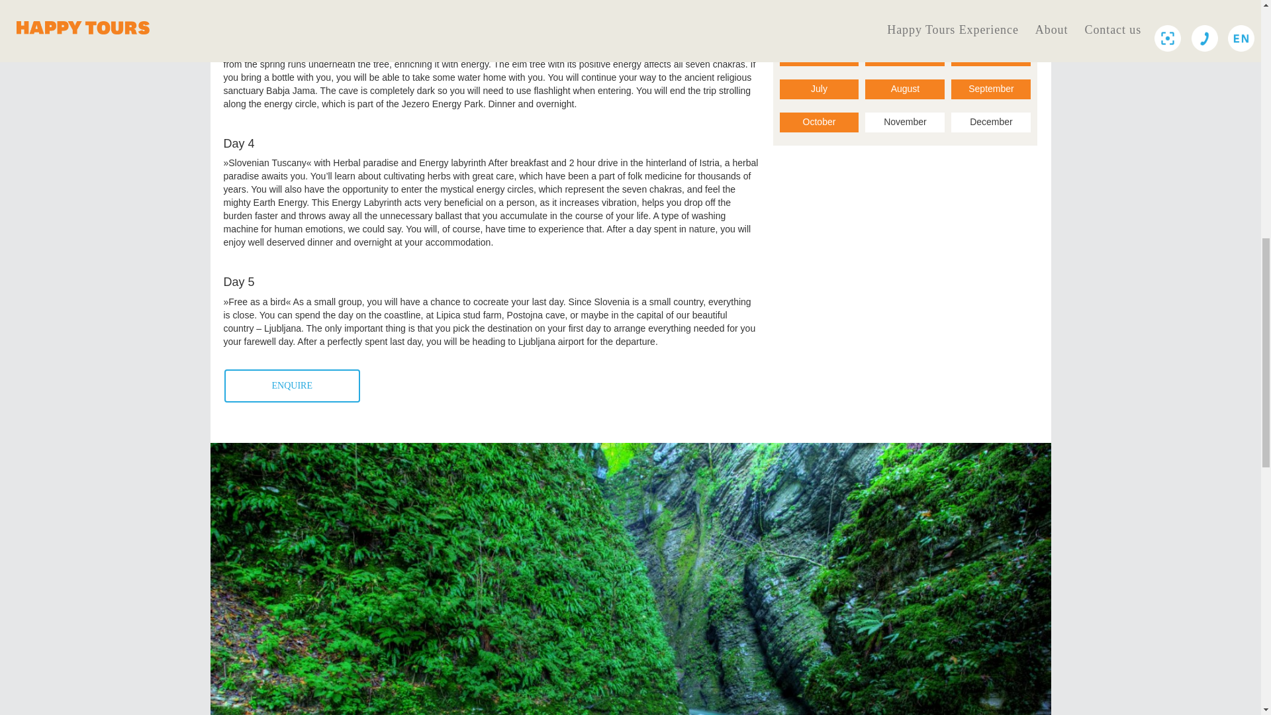 This screenshot has width=1271, height=715. I want to click on ENQUIRE, so click(291, 386).